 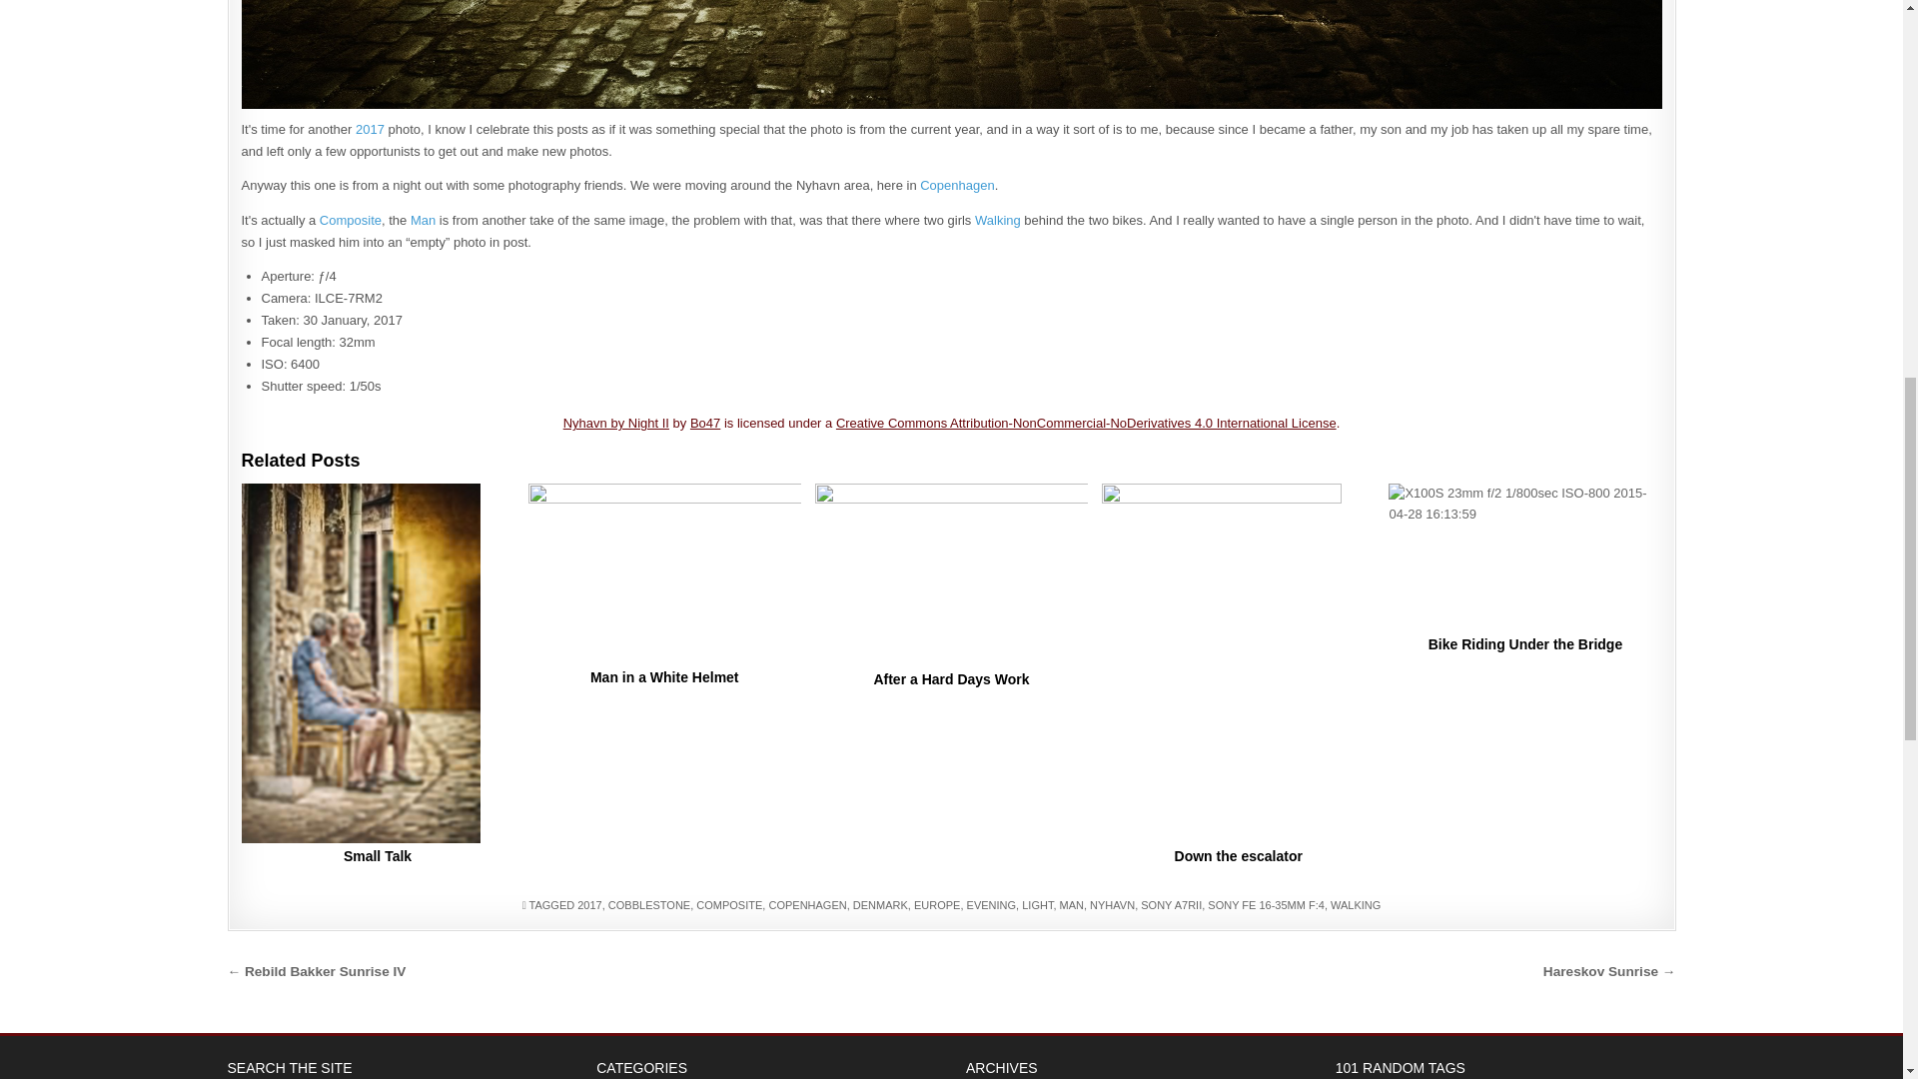 What do you see at coordinates (997, 220) in the screenshot?
I see `Walking` at bounding box center [997, 220].